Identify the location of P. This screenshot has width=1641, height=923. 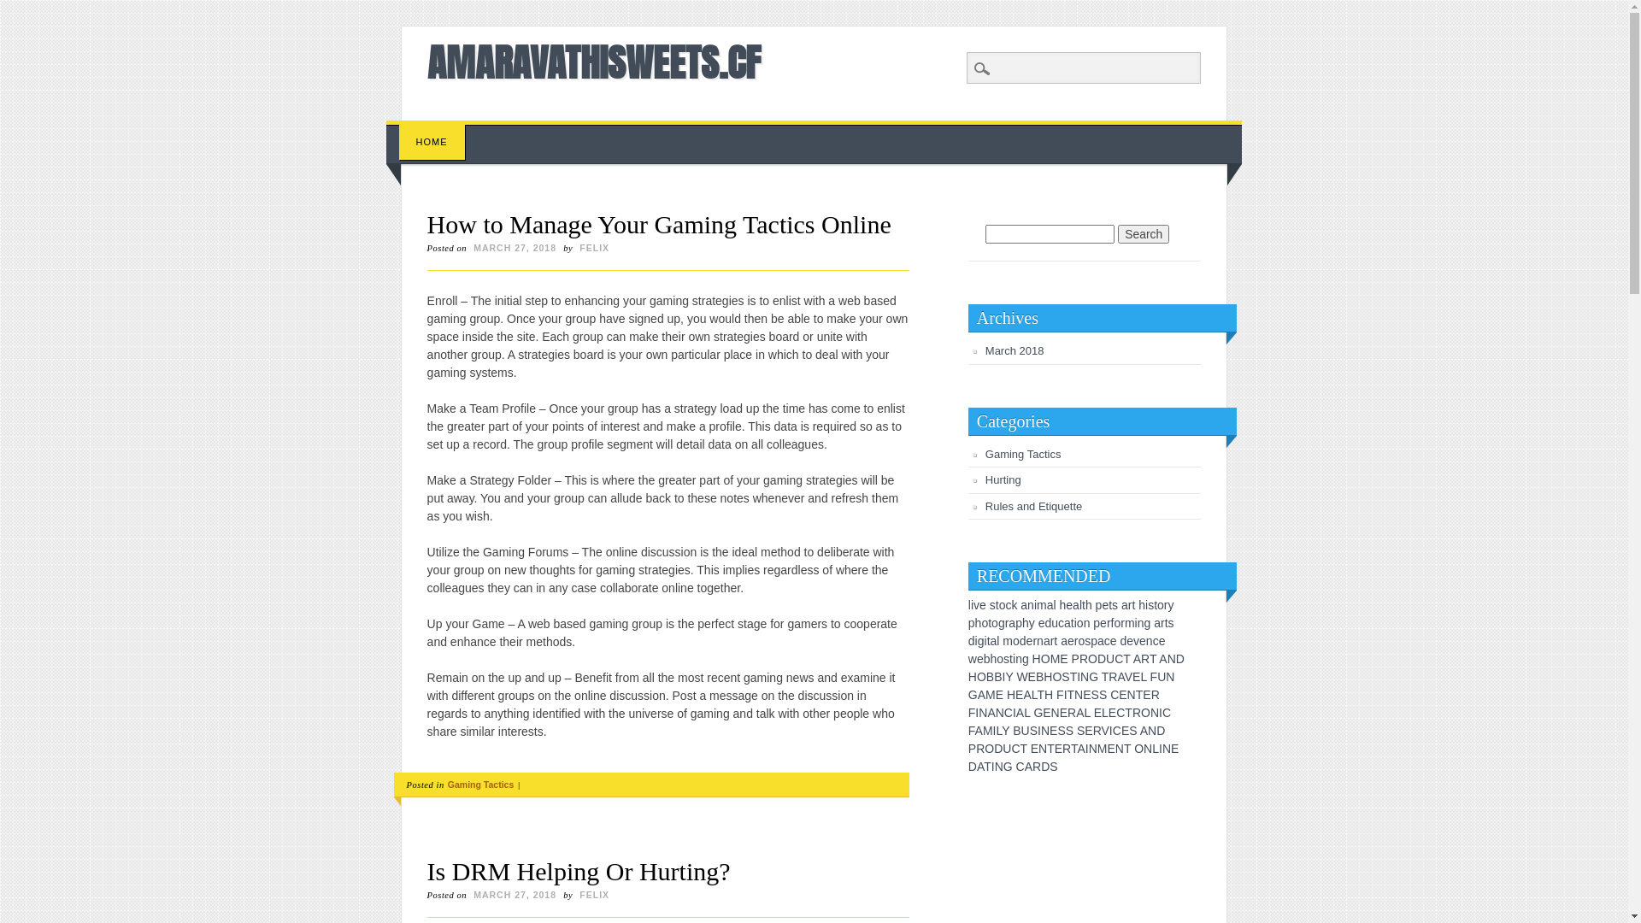
(1075, 659).